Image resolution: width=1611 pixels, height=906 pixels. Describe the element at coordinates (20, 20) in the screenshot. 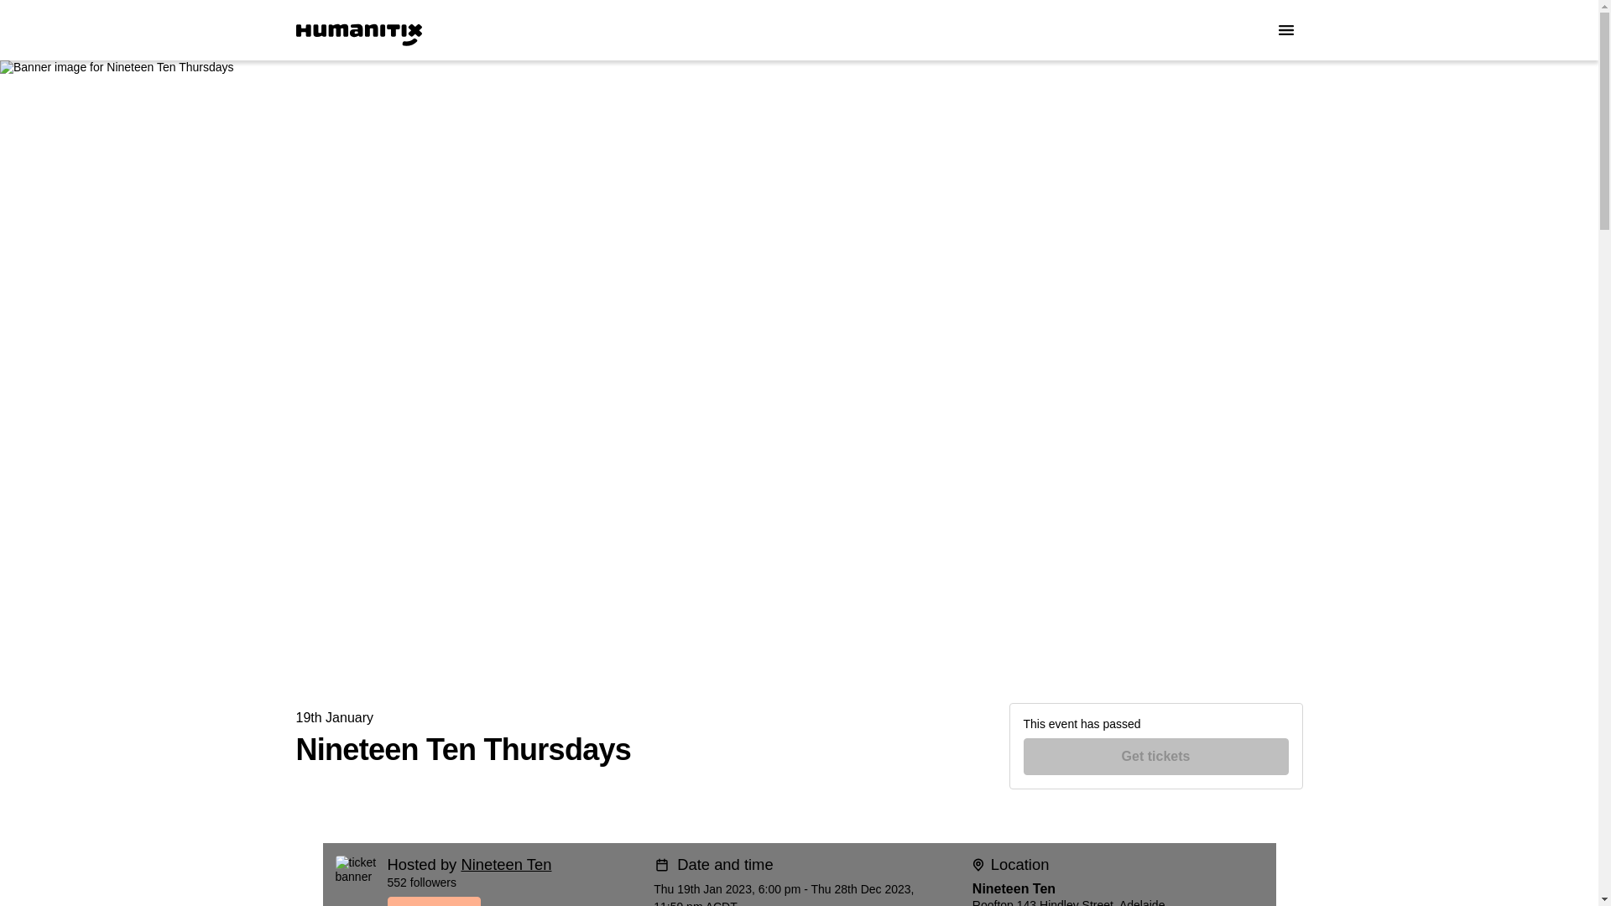

I see `Skip to Content` at that location.